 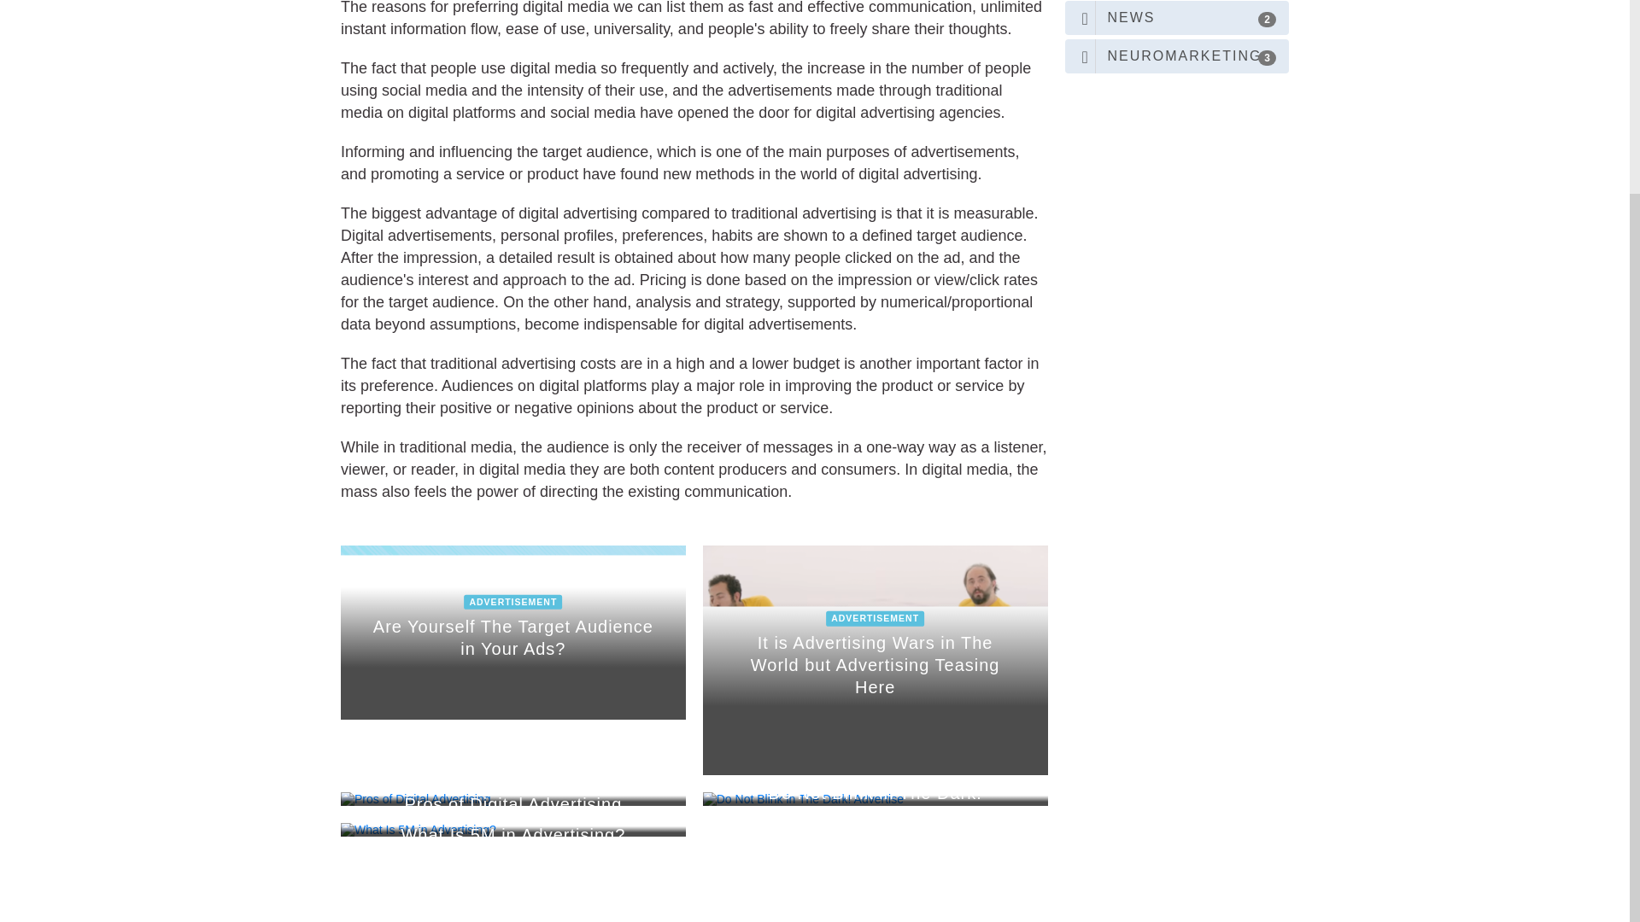 What do you see at coordinates (875, 798) in the screenshot?
I see `Do Not Blink in The Dark! Advertise` at bounding box center [875, 798].